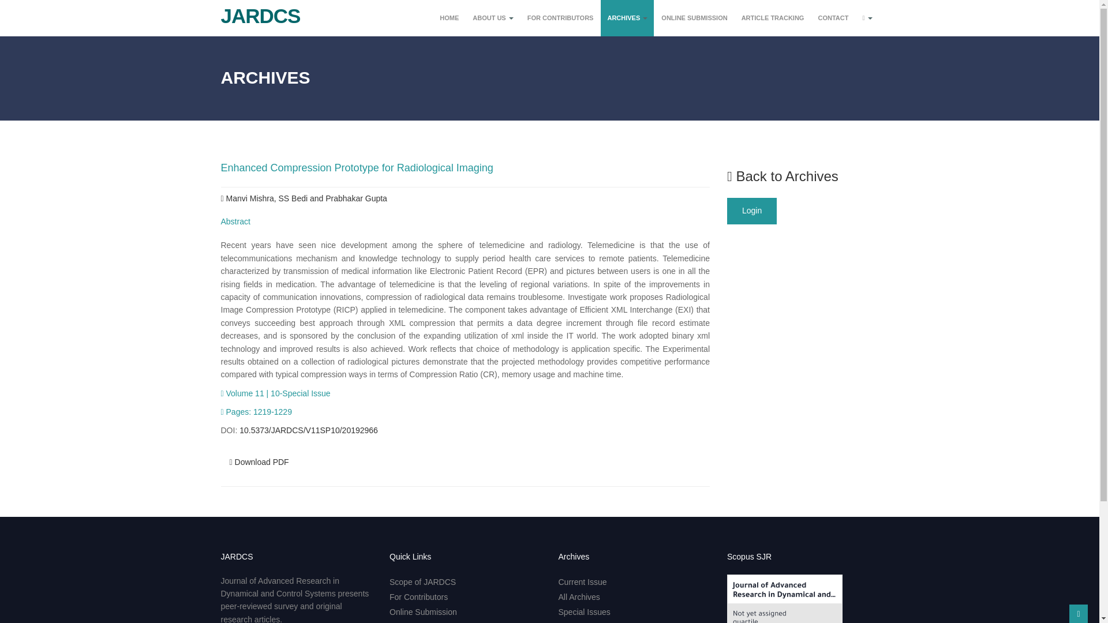 Image resolution: width=1108 pixels, height=623 pixels. Describe the element at coordinates (783, 175) in the screenshot. I see `Back to Archives` at that location.